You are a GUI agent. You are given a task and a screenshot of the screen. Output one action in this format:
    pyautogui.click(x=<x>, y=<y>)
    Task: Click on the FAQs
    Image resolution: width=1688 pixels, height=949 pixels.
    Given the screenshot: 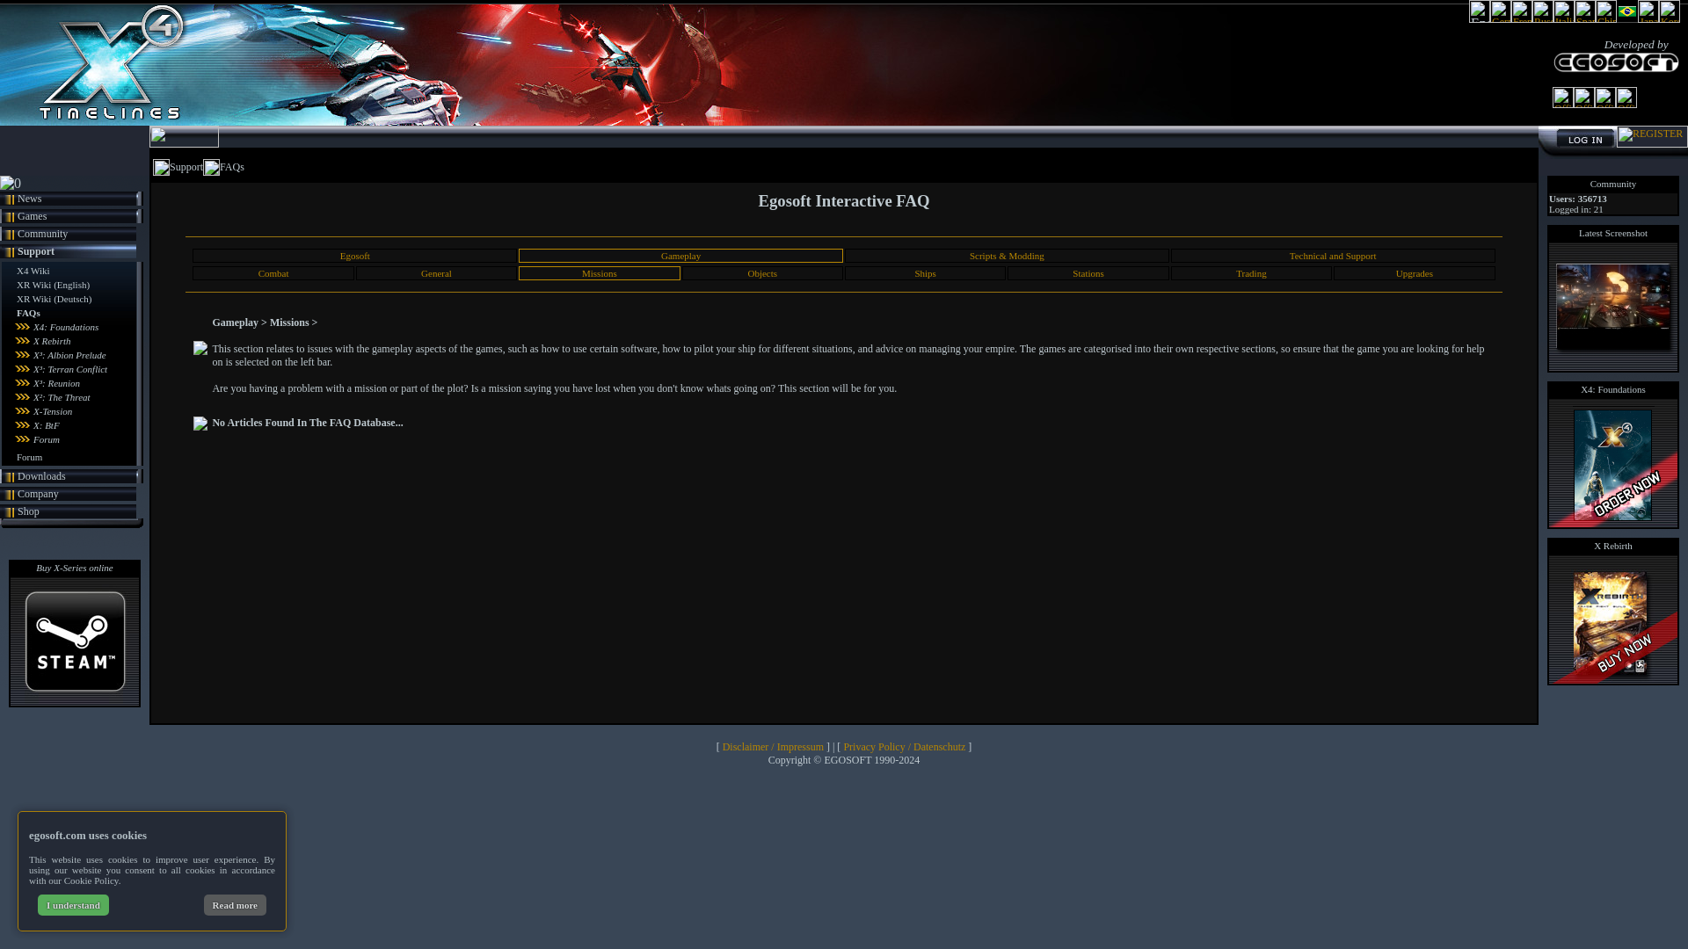 What is the action you would take?
    pyautogui.click(x=28, y=312)
    